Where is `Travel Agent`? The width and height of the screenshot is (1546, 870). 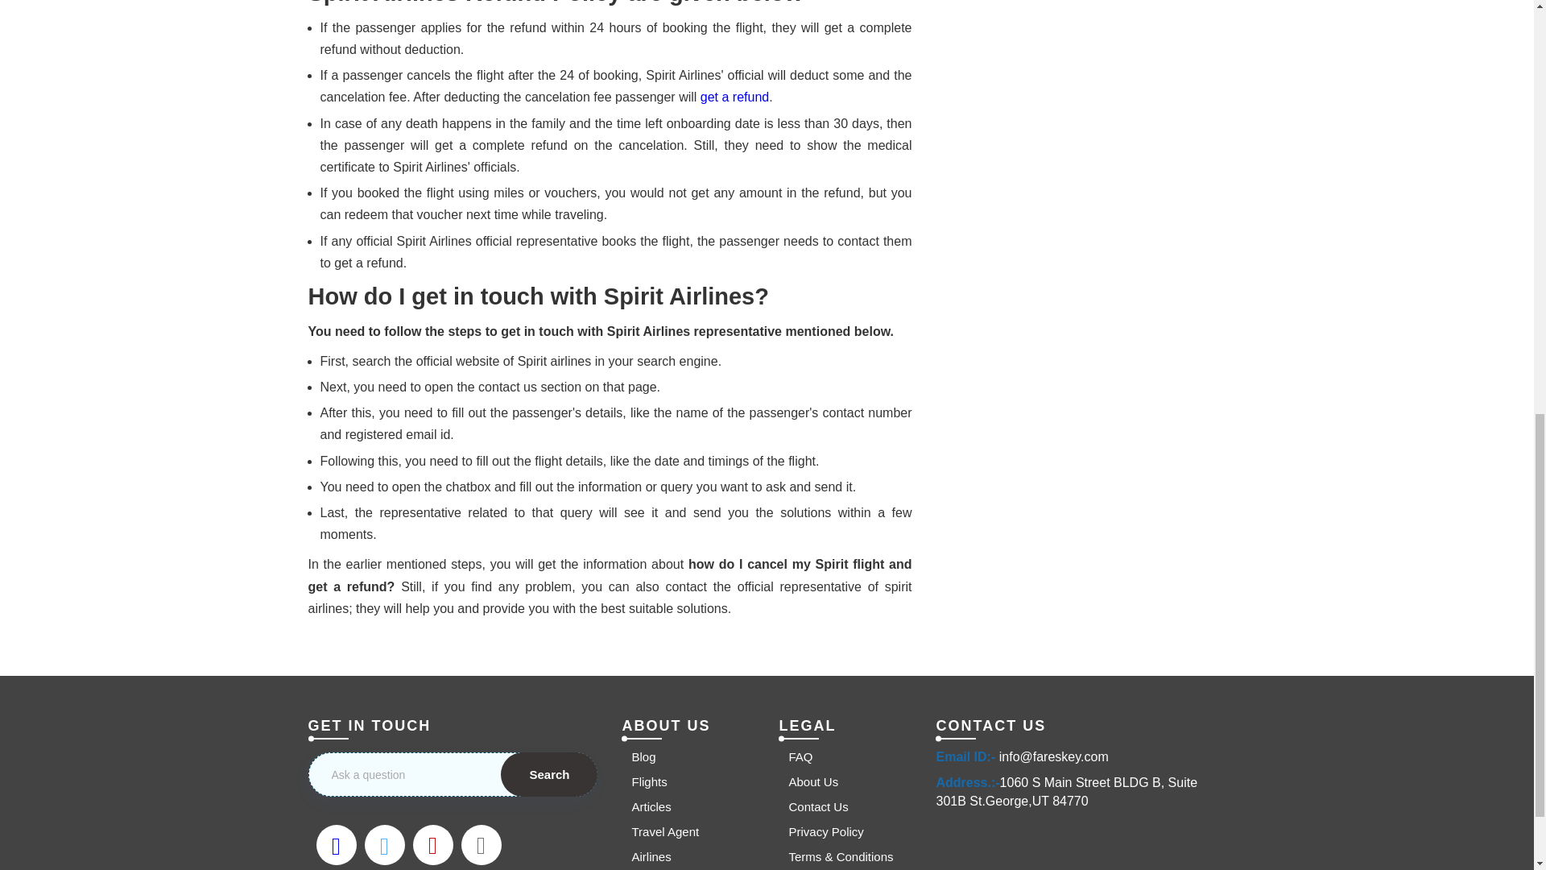 Travel Agent is located at coordinates (659, 831).